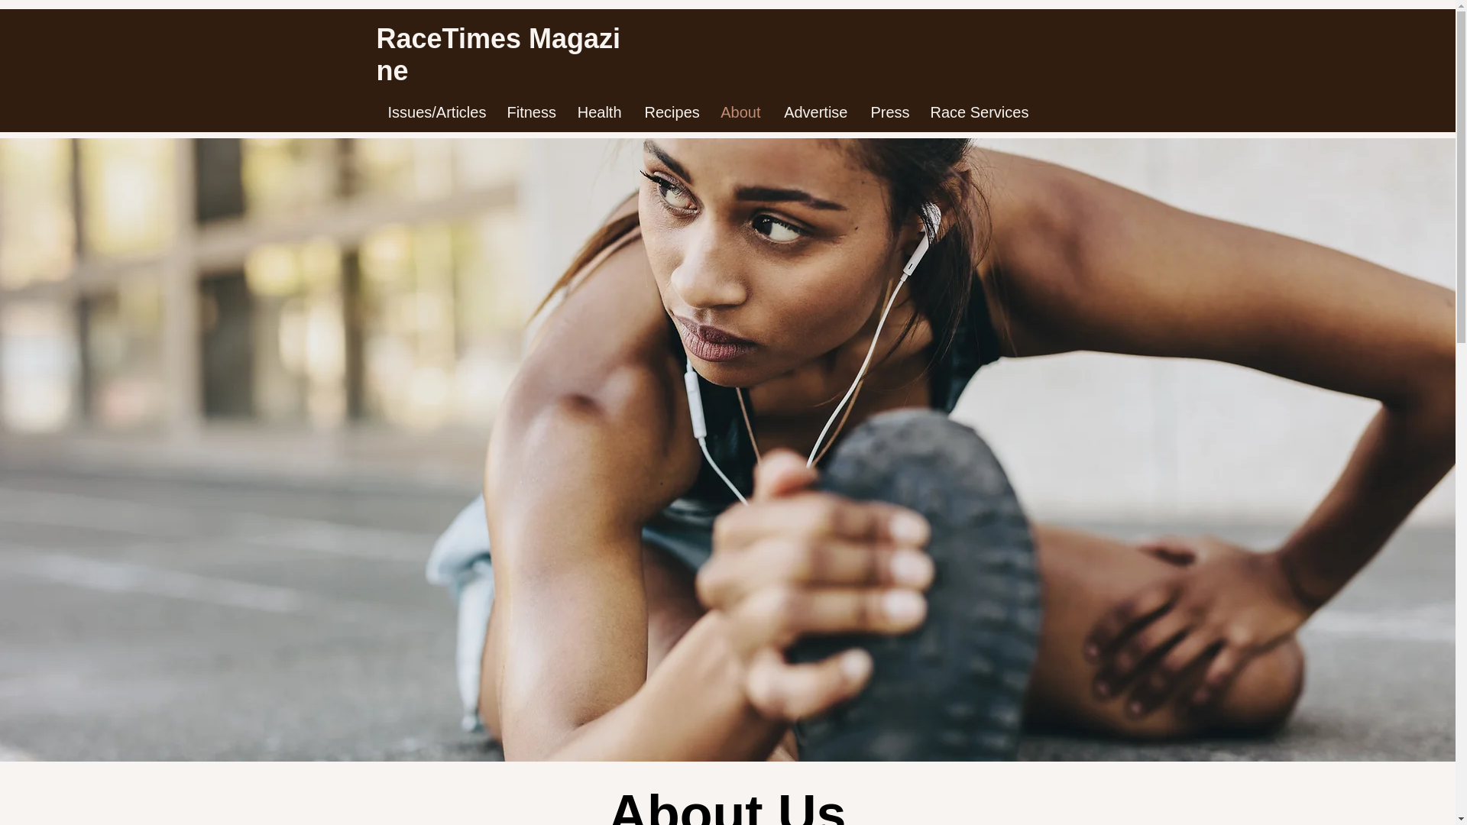  What do you see at coordinates (888, 112) in the screenshot?
I see `Press` at bounding box center [888, 112].